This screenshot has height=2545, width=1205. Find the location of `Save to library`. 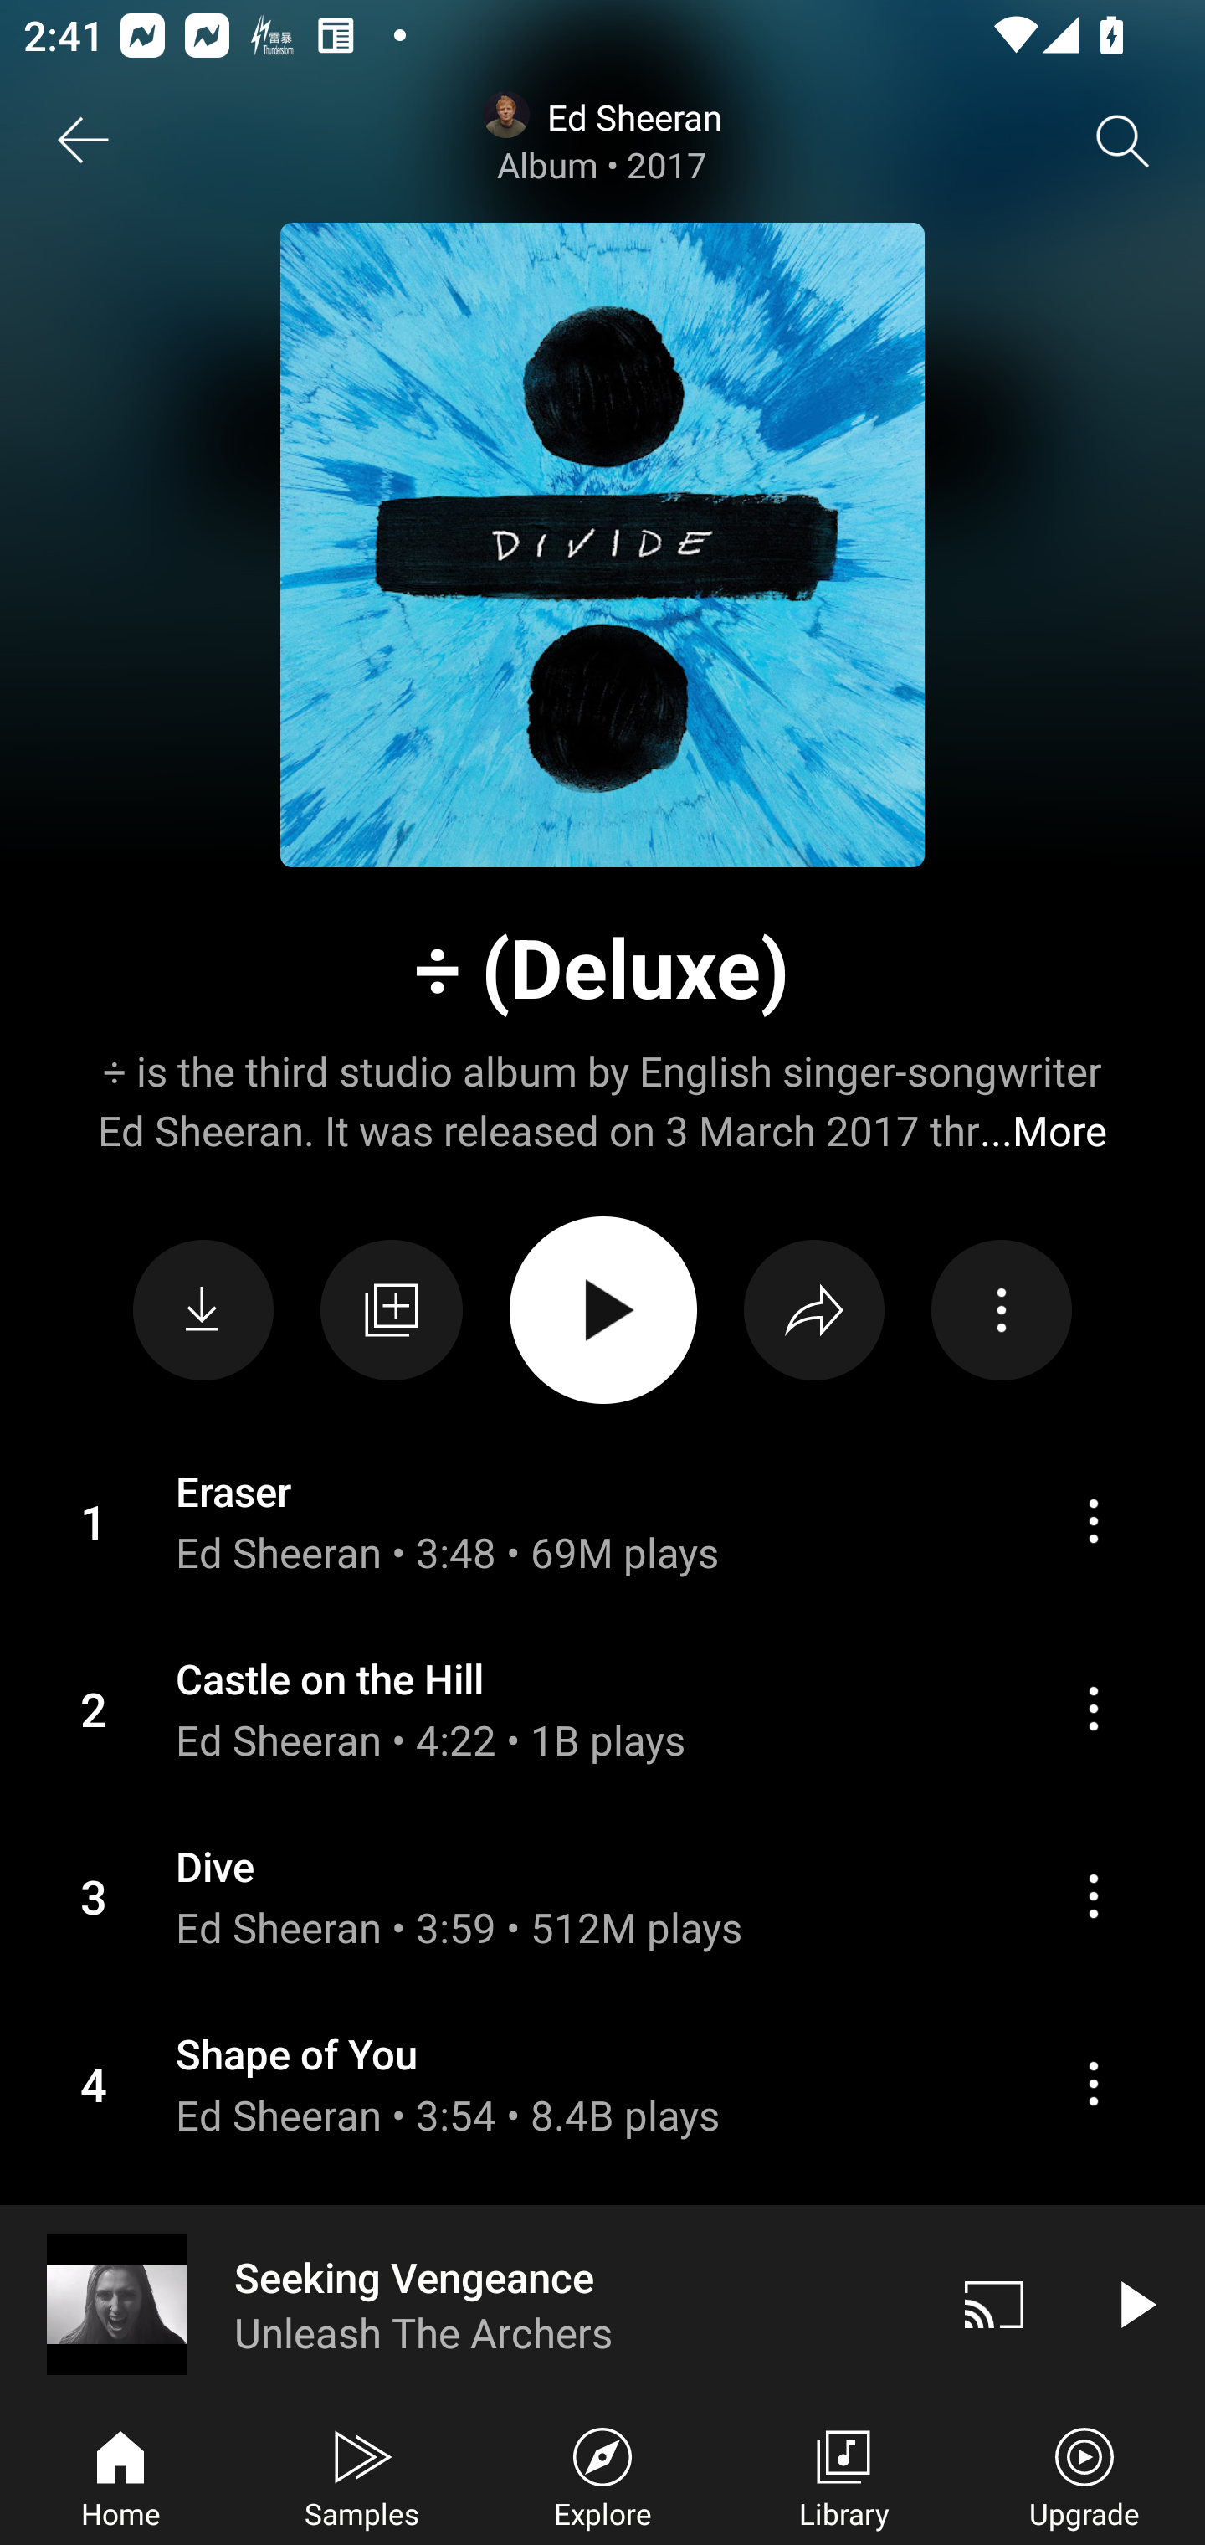

Save to library is located at coordinates (392, 1309).